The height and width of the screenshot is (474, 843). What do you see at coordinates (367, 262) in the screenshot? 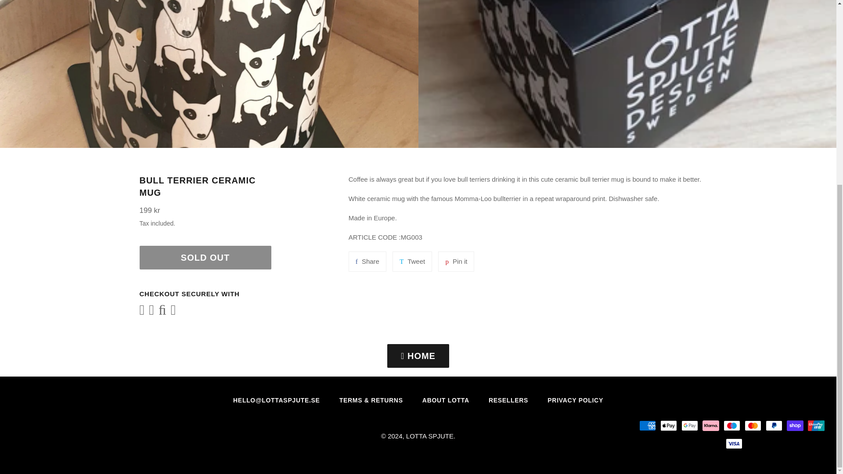
I see `Share on Facebook` at bounding box center [367, 262].